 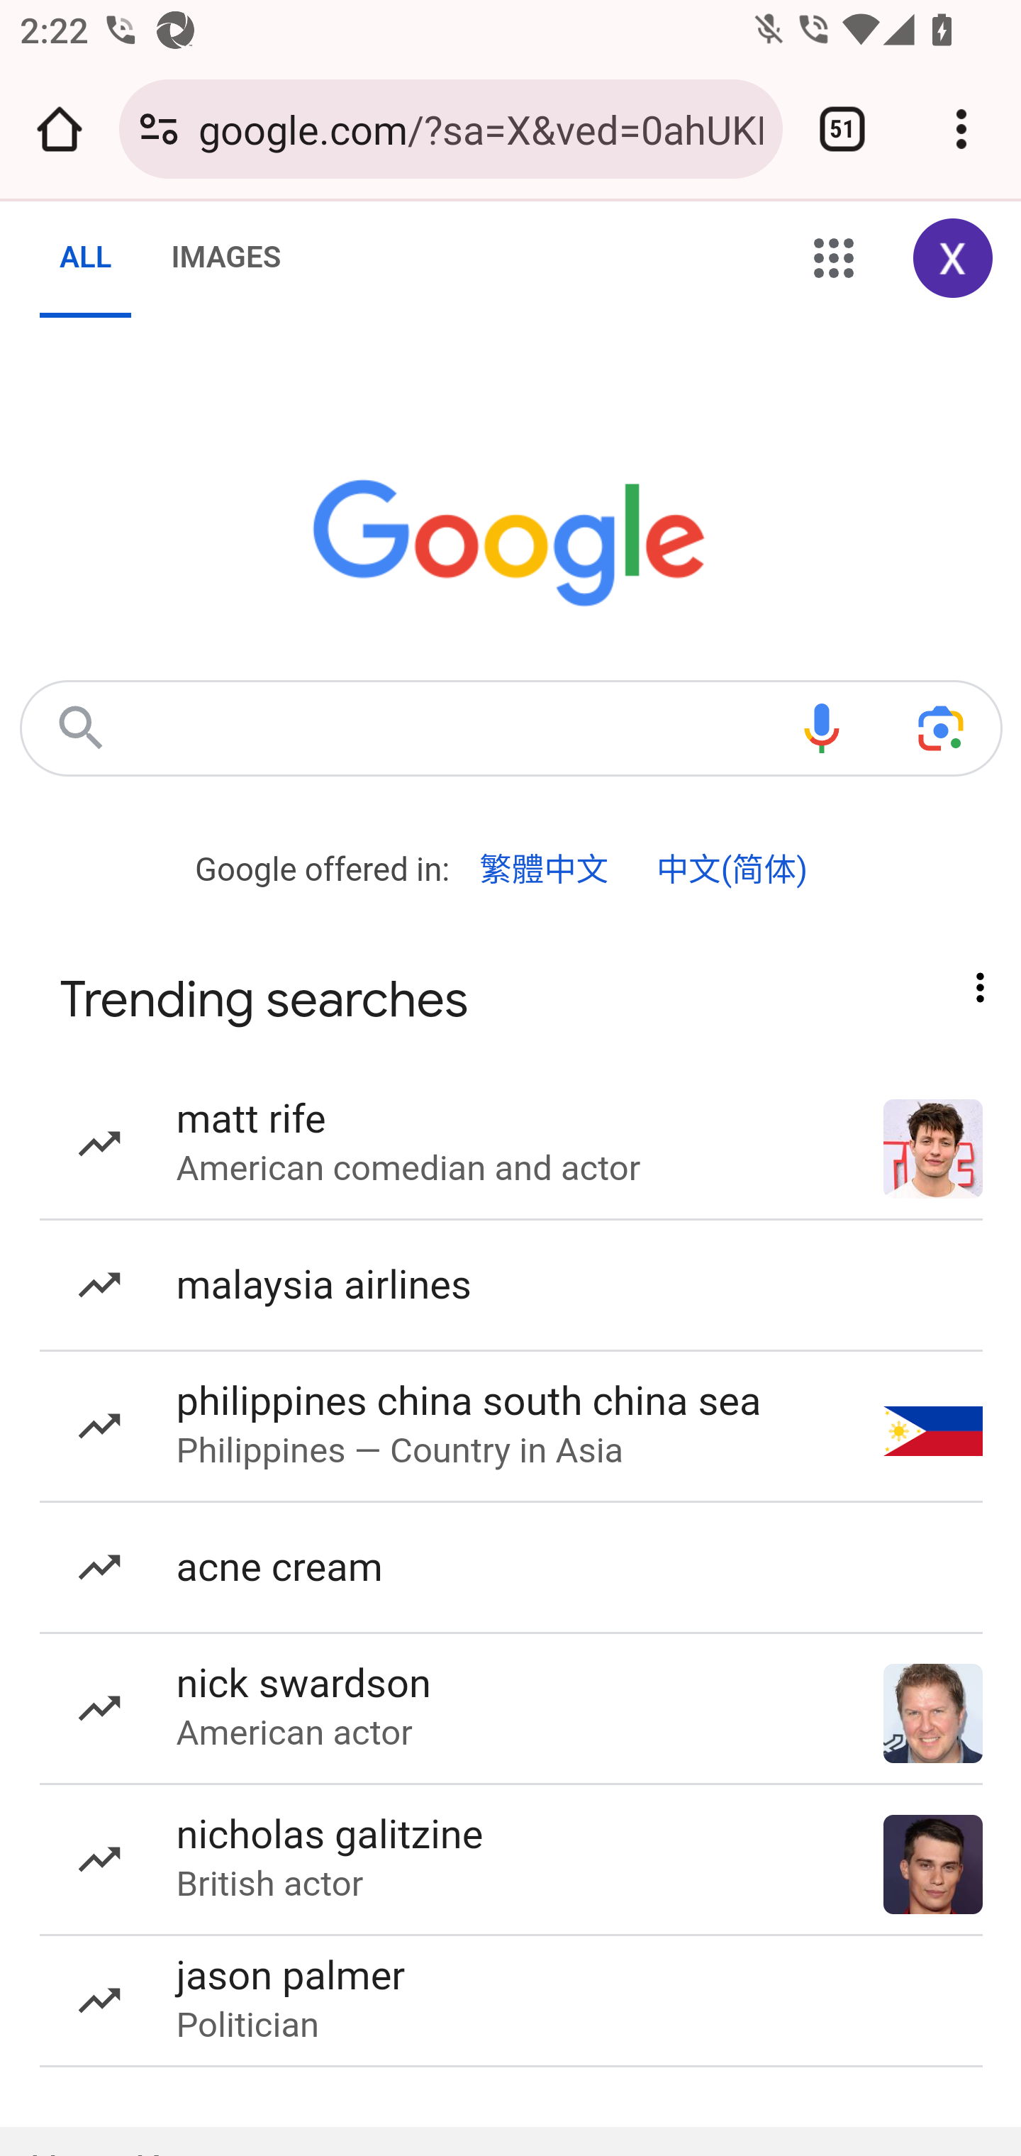 What do you see at coordinates (79, 728) in the screenshot?
I see `Google Search` at bounding box center [79, 728].